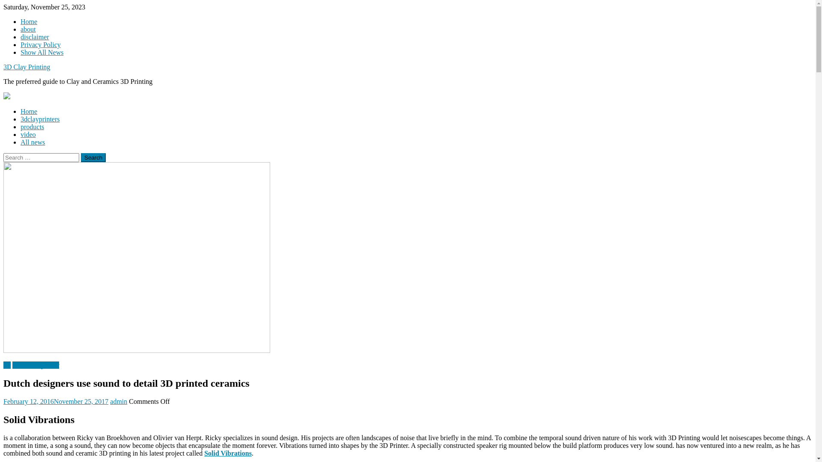 The image size is (822, 462). I want to click on 3D Clay Printing, so click(27, 67).